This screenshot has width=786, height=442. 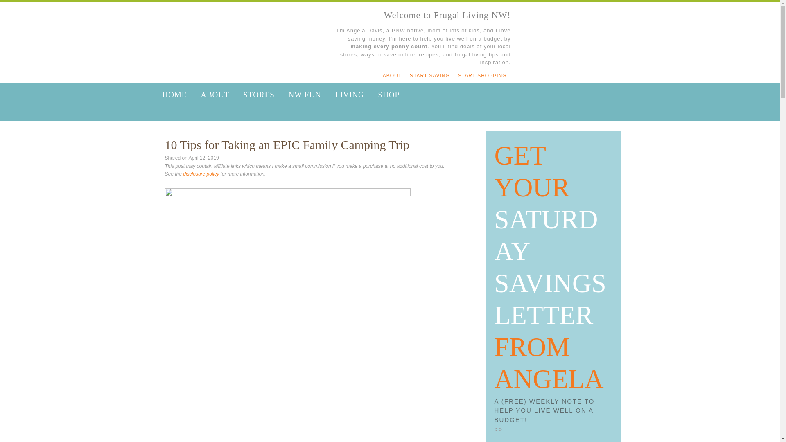 I want to click on HOME, so click(x=174, y=95).